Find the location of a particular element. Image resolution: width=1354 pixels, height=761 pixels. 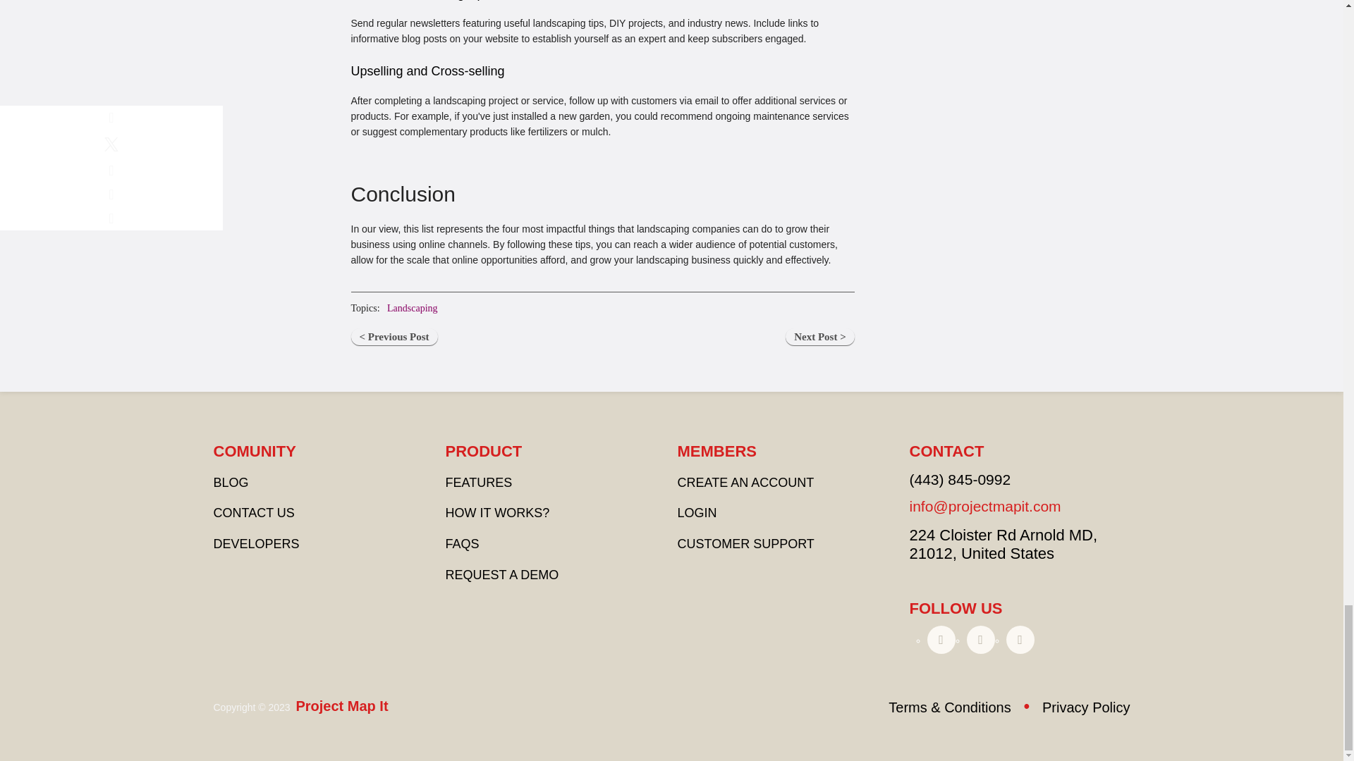

FEATURES is located at coordinates (479, 483).